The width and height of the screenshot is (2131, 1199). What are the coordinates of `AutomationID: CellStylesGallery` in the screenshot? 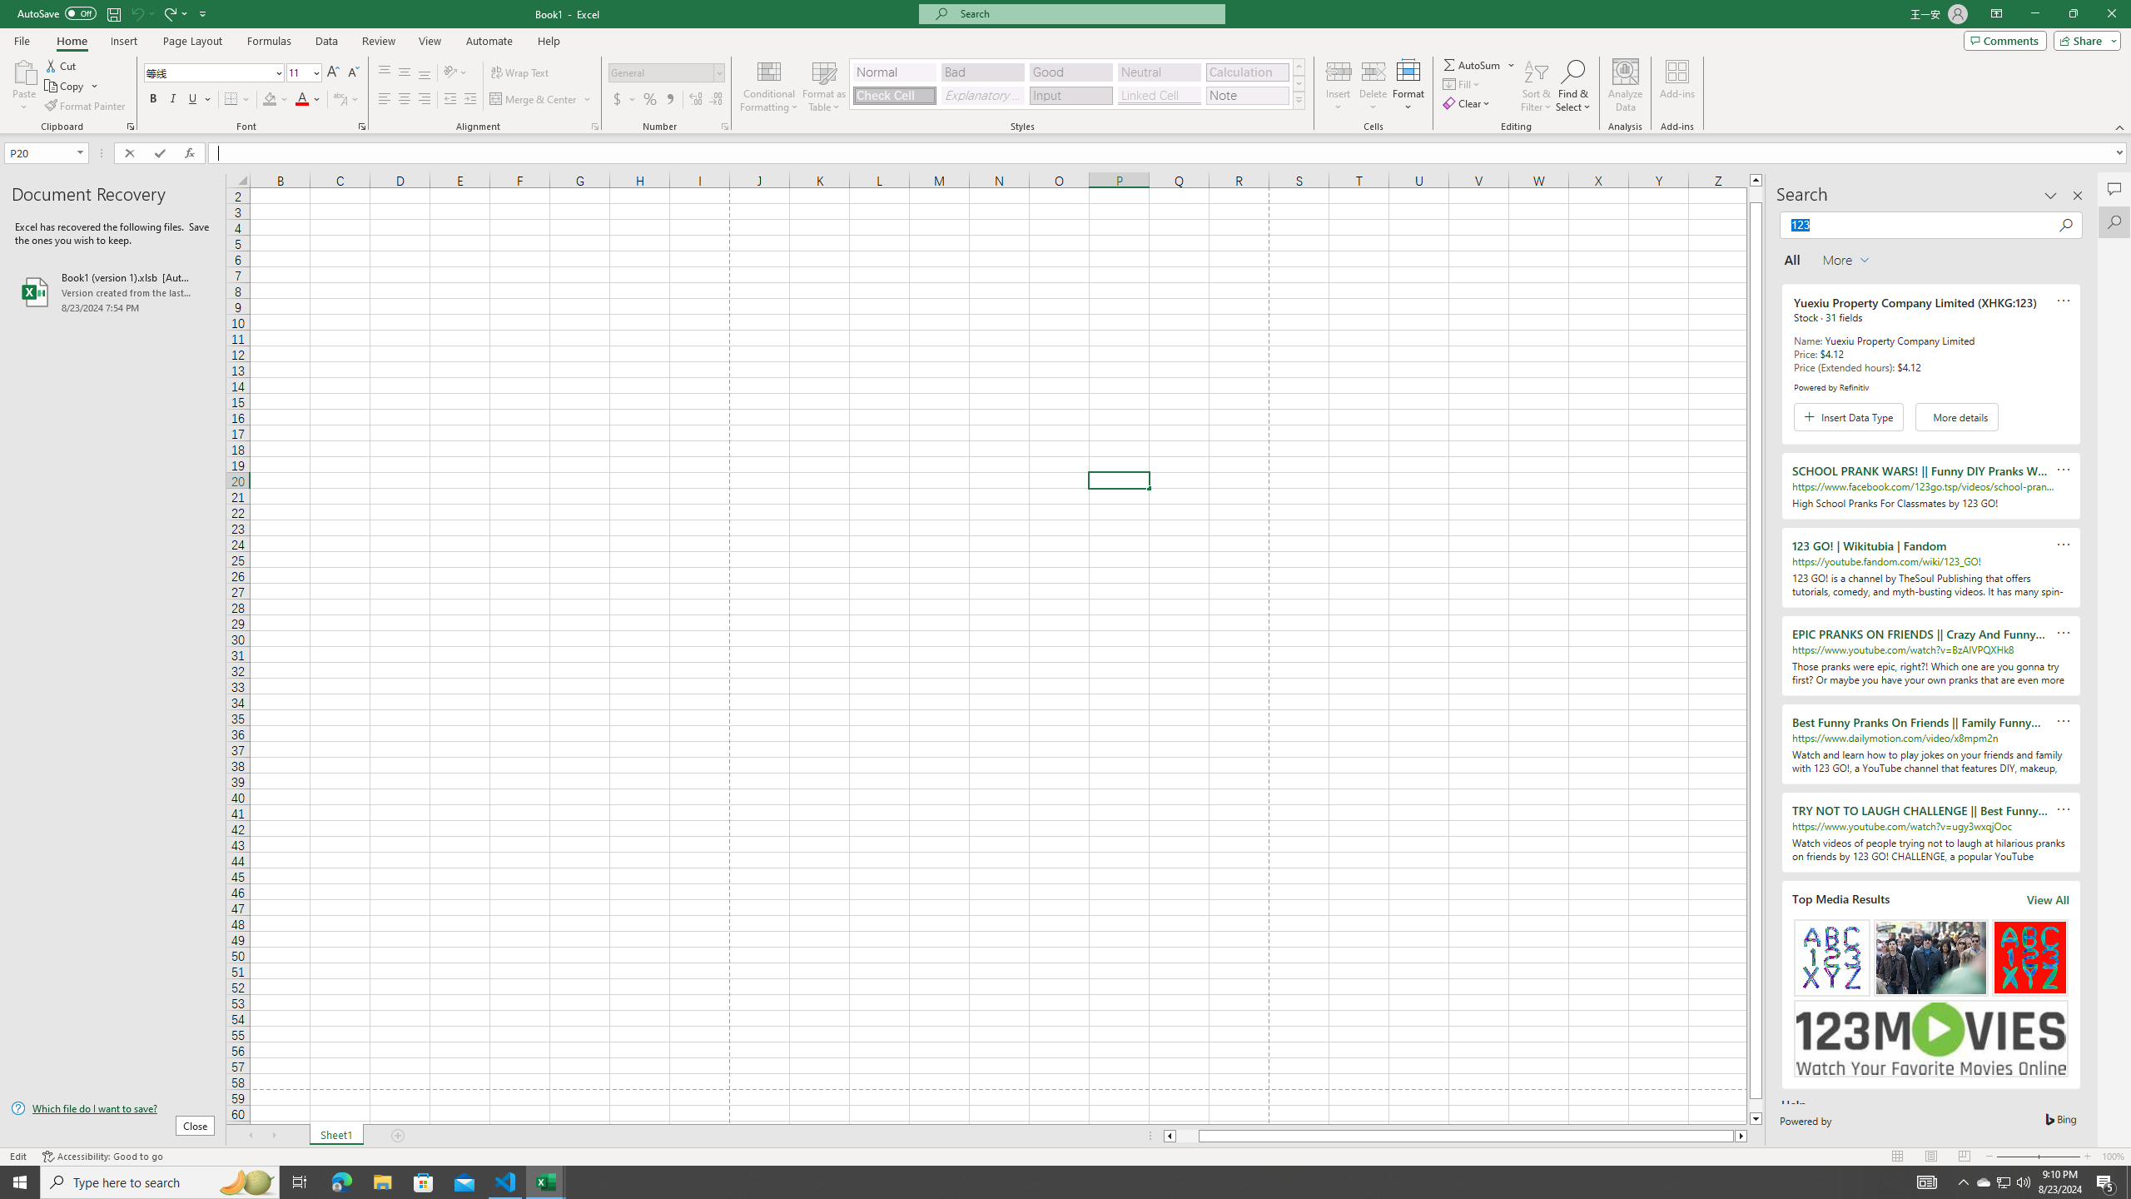 It's located at (1077, 84).